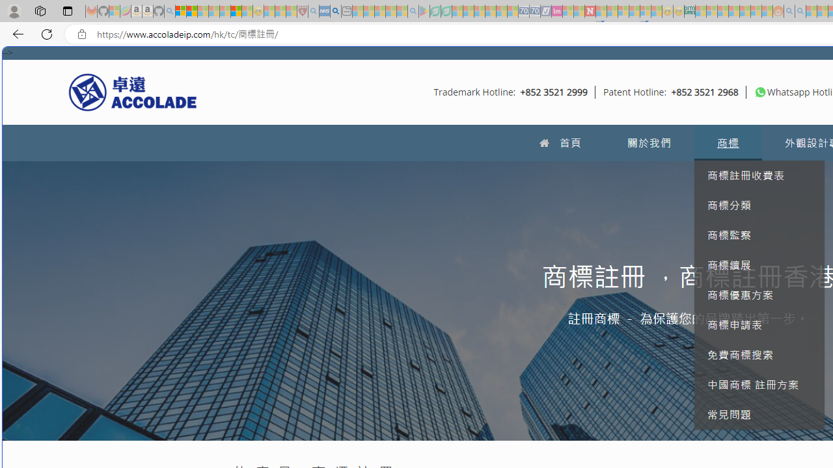 The width and height of the screenshot is (833, 468). I want to click on The Weather Channel - MSN - Sleeping, so click(202, 12).